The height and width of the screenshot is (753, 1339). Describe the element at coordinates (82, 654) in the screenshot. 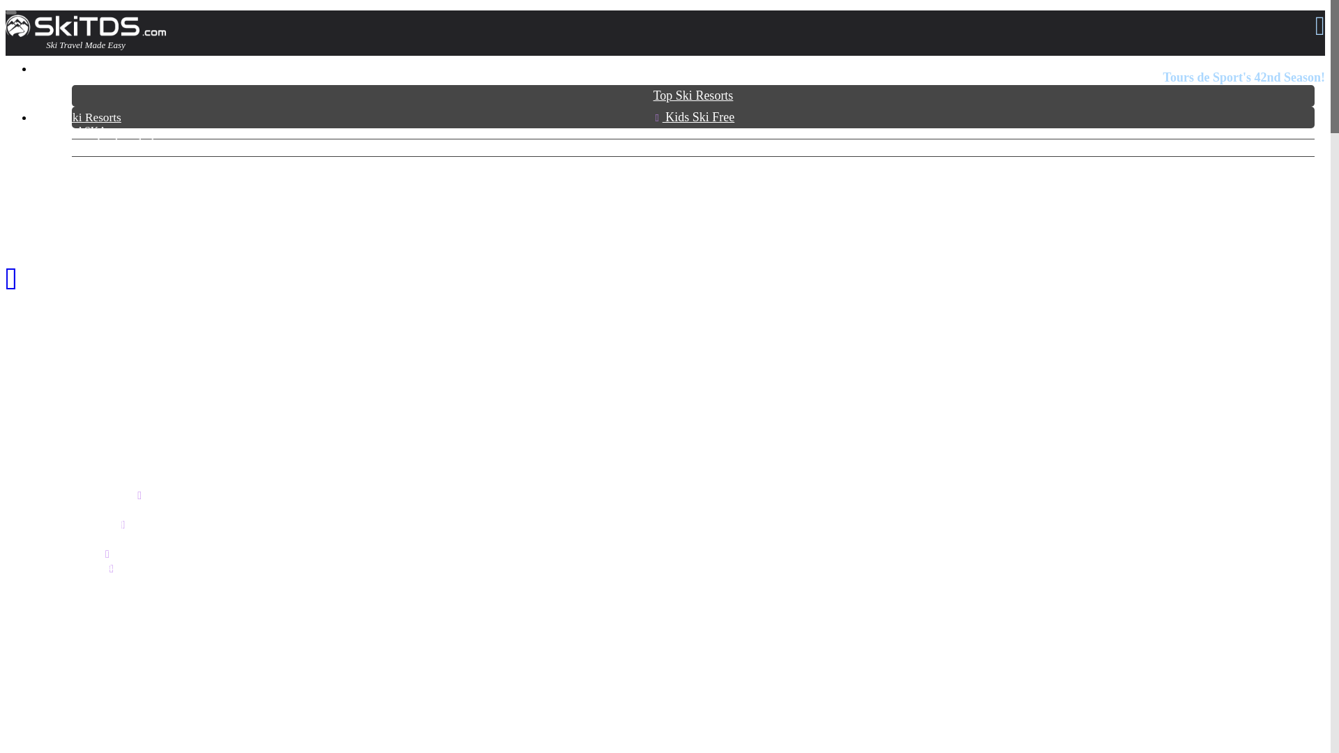

I see `Sun Valley` at that location.